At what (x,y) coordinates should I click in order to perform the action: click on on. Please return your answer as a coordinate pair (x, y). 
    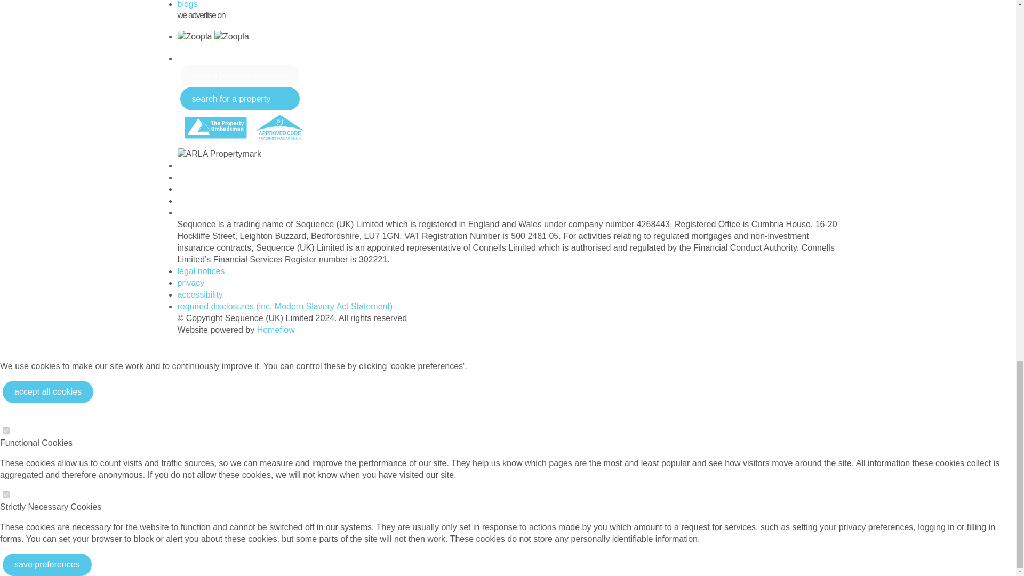
    Looking at the image, I should click on (6, 431).